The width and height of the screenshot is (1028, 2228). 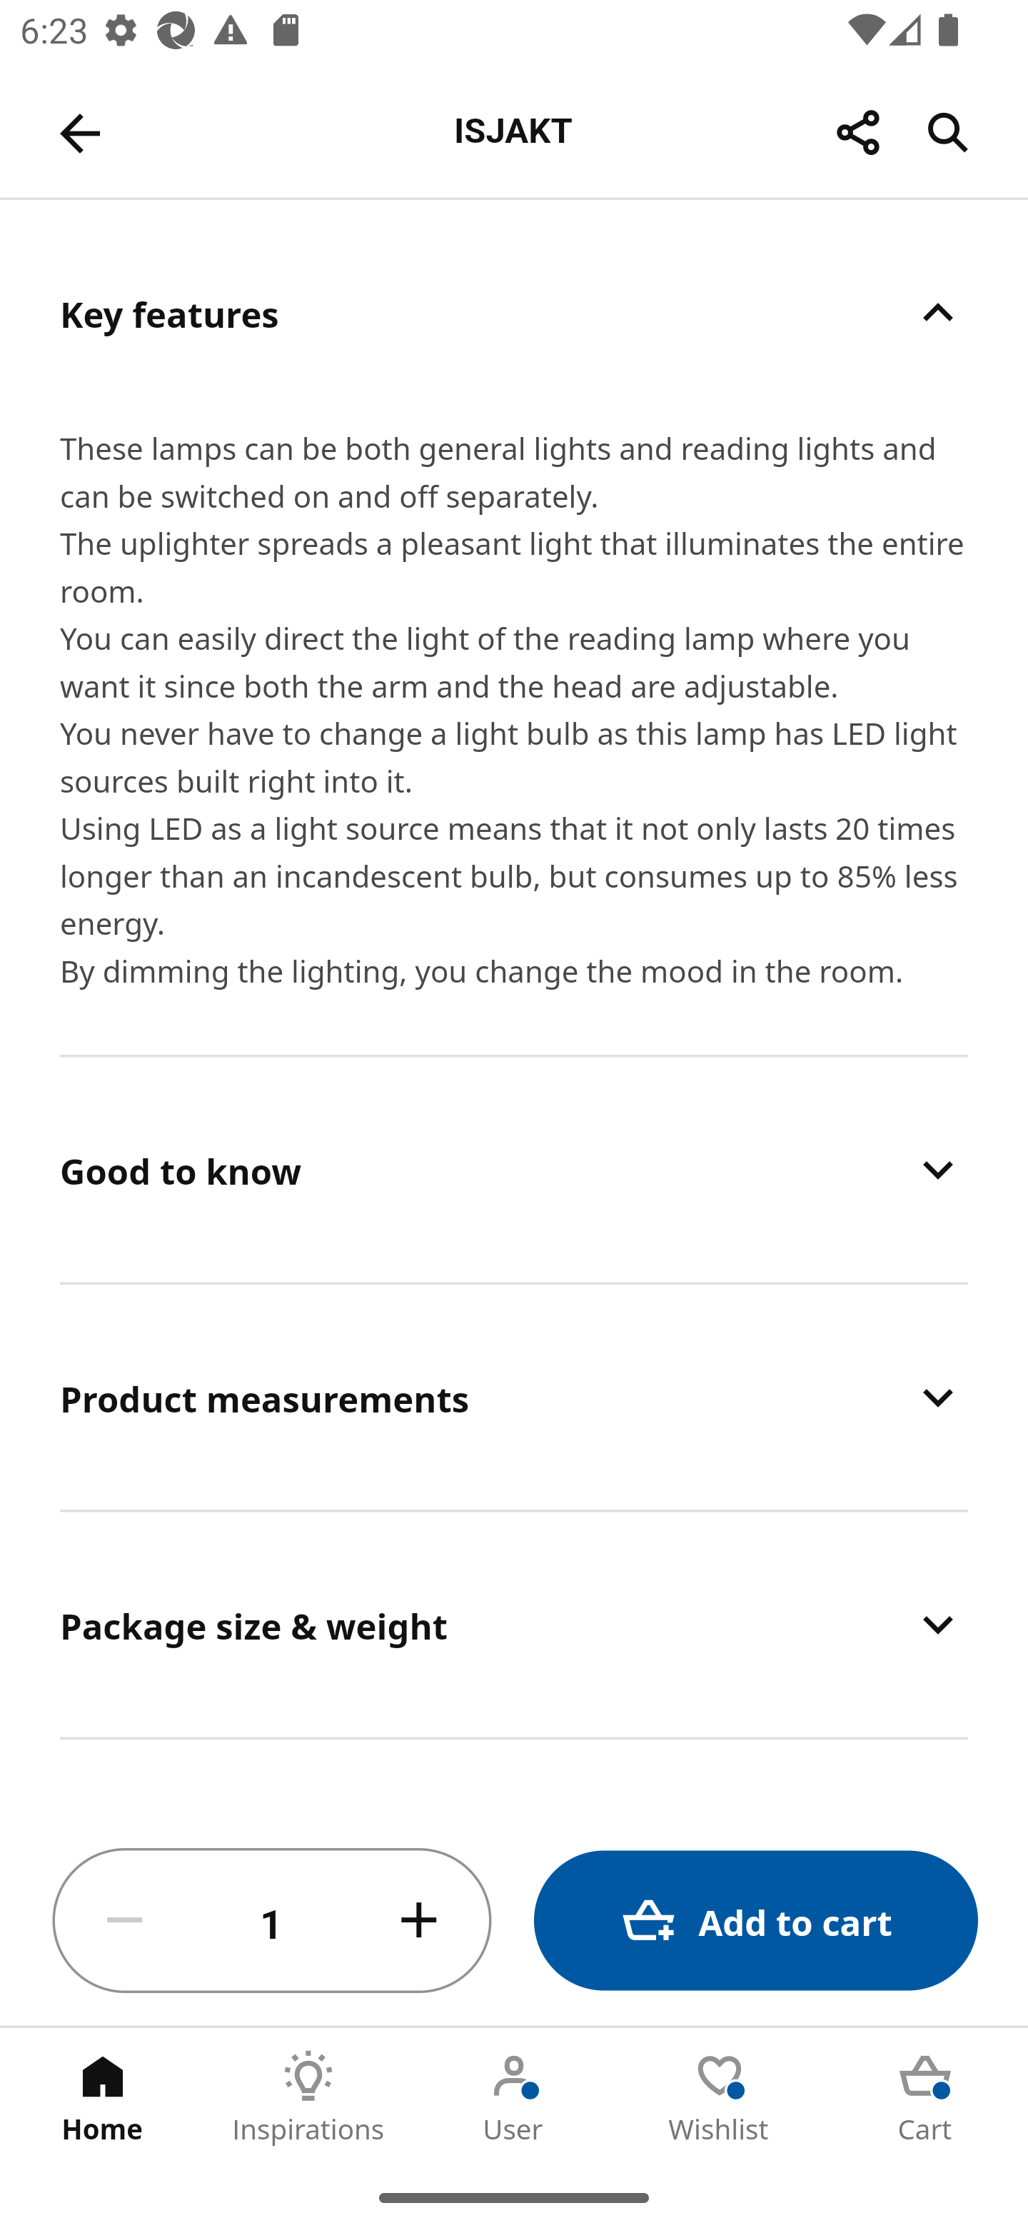 What do you see at coordinates (514, 2097) in the screenshot?
I see `User
Tab 3 of 5` at bounding box center [514, 2097].